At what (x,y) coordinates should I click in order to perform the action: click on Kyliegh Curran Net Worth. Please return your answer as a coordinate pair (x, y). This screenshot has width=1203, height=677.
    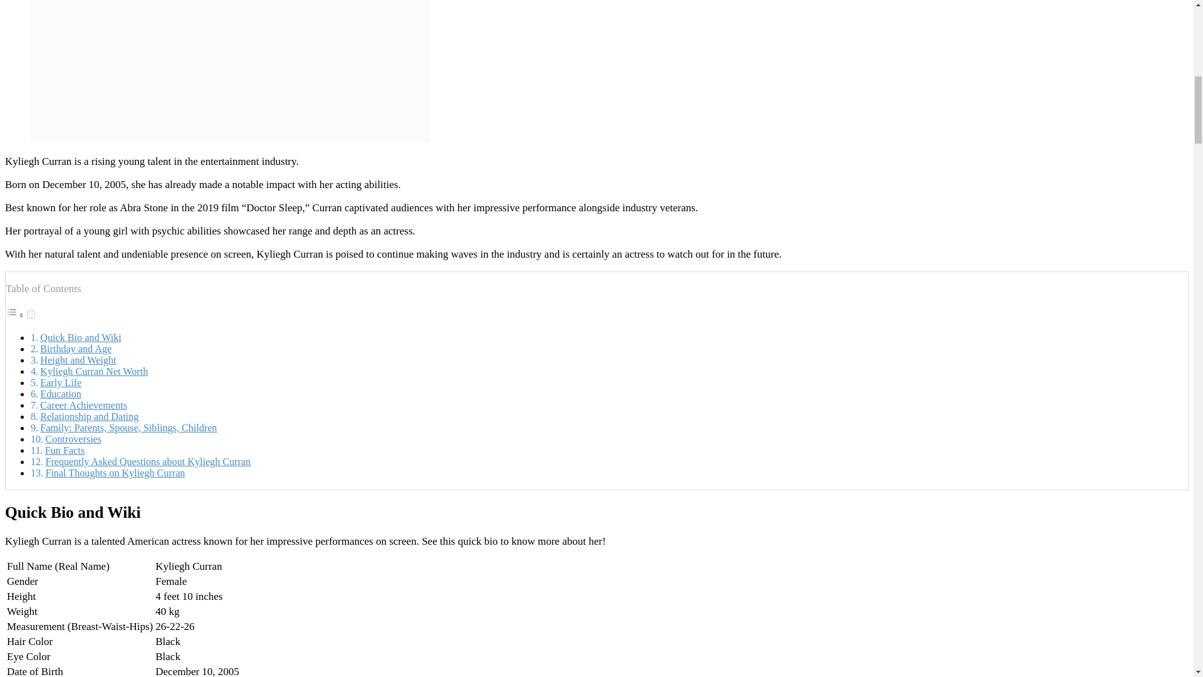
    Looking at the image, I should click on (94, 371).